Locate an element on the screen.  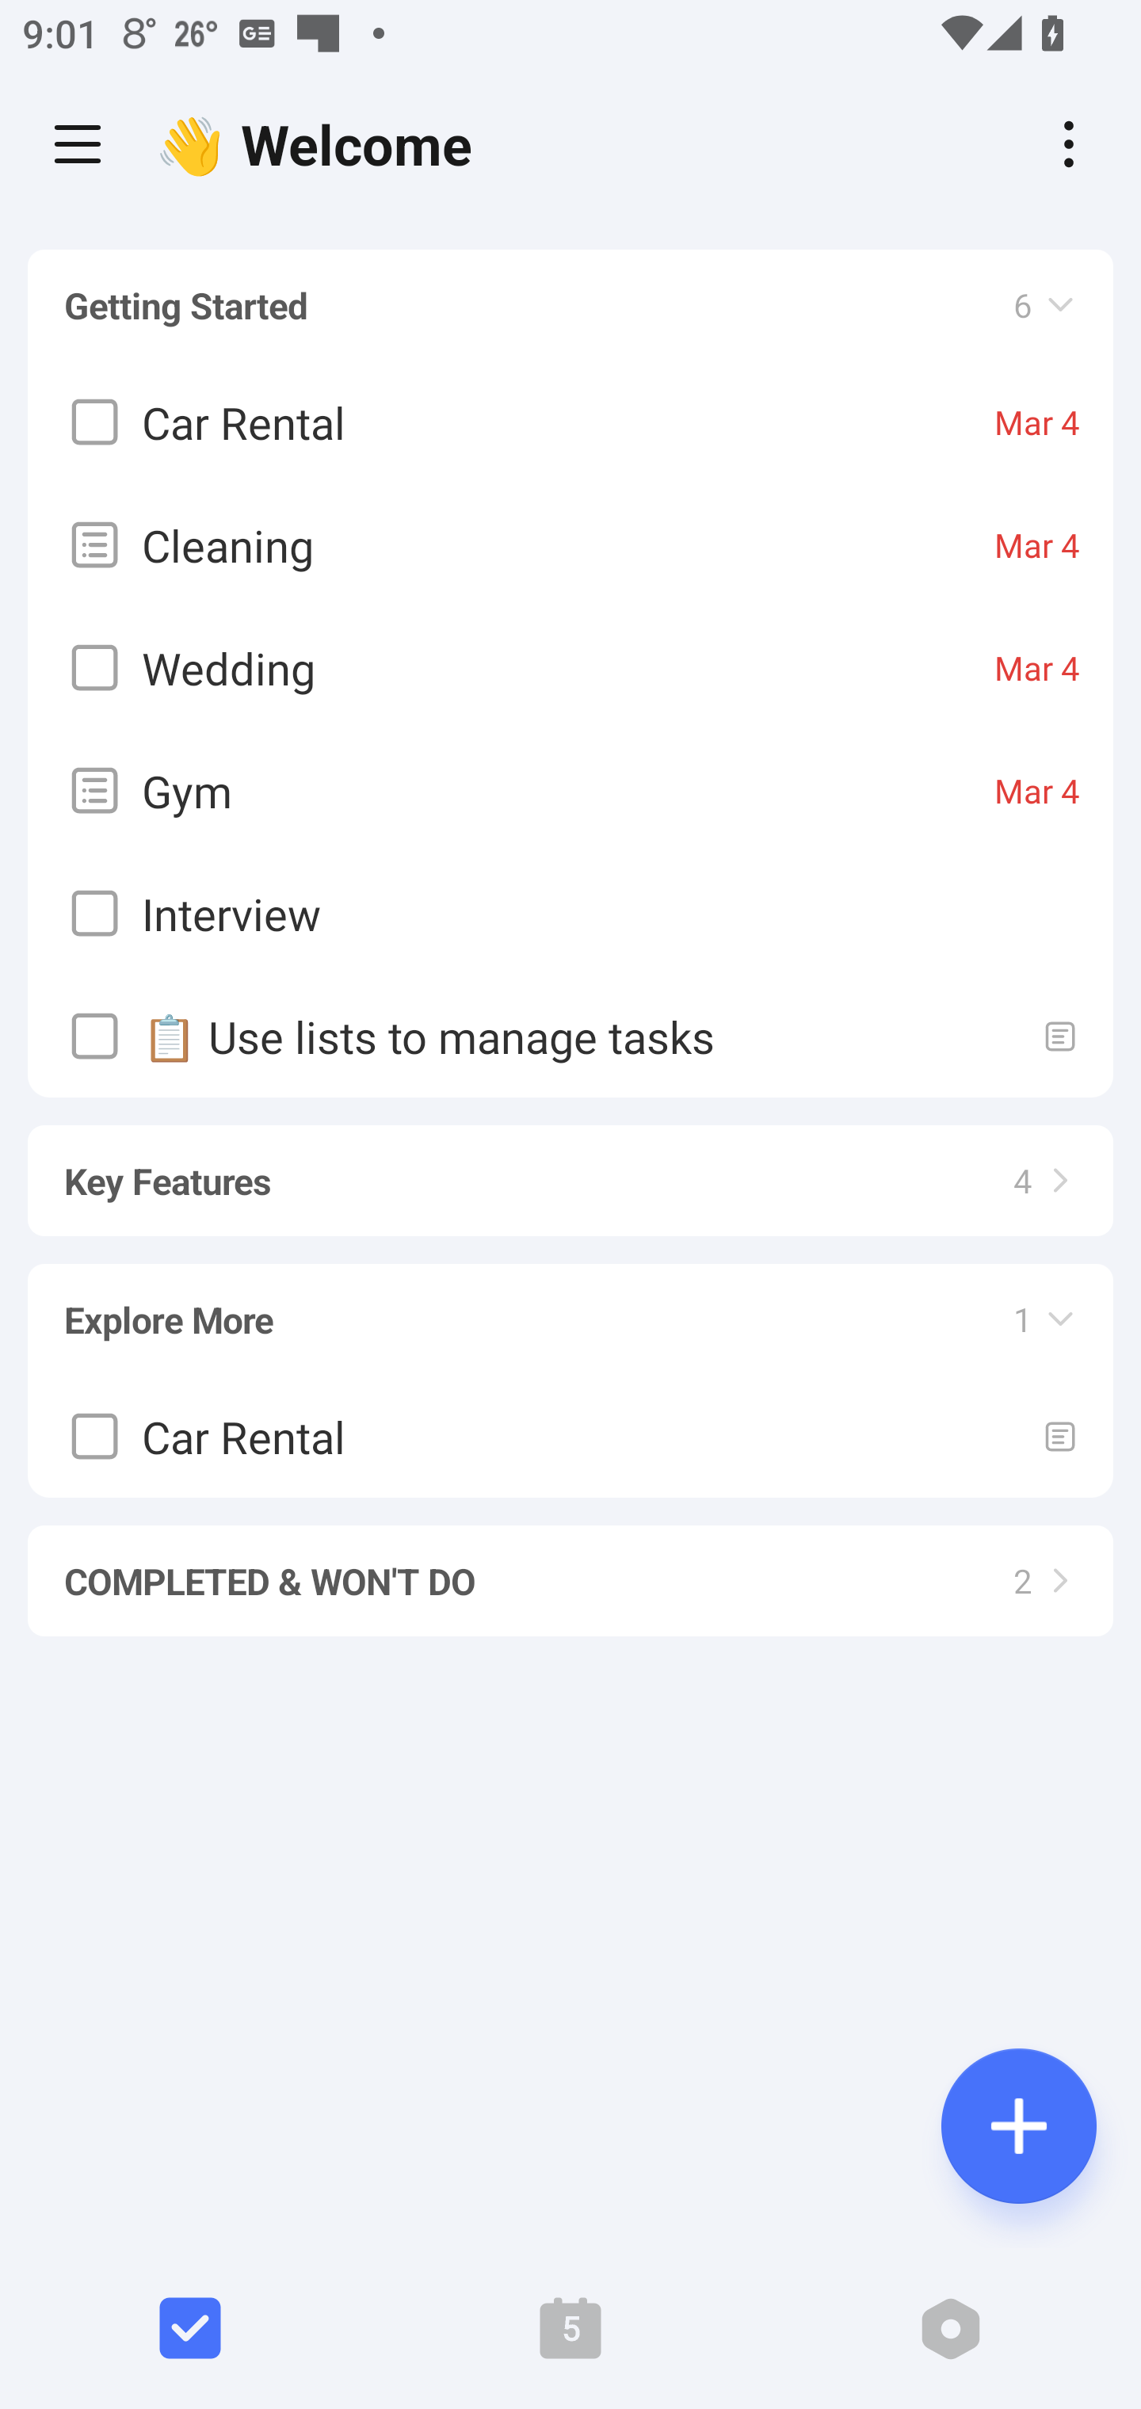
Car Rental Mar 4 is located at coordinates (570, 423).